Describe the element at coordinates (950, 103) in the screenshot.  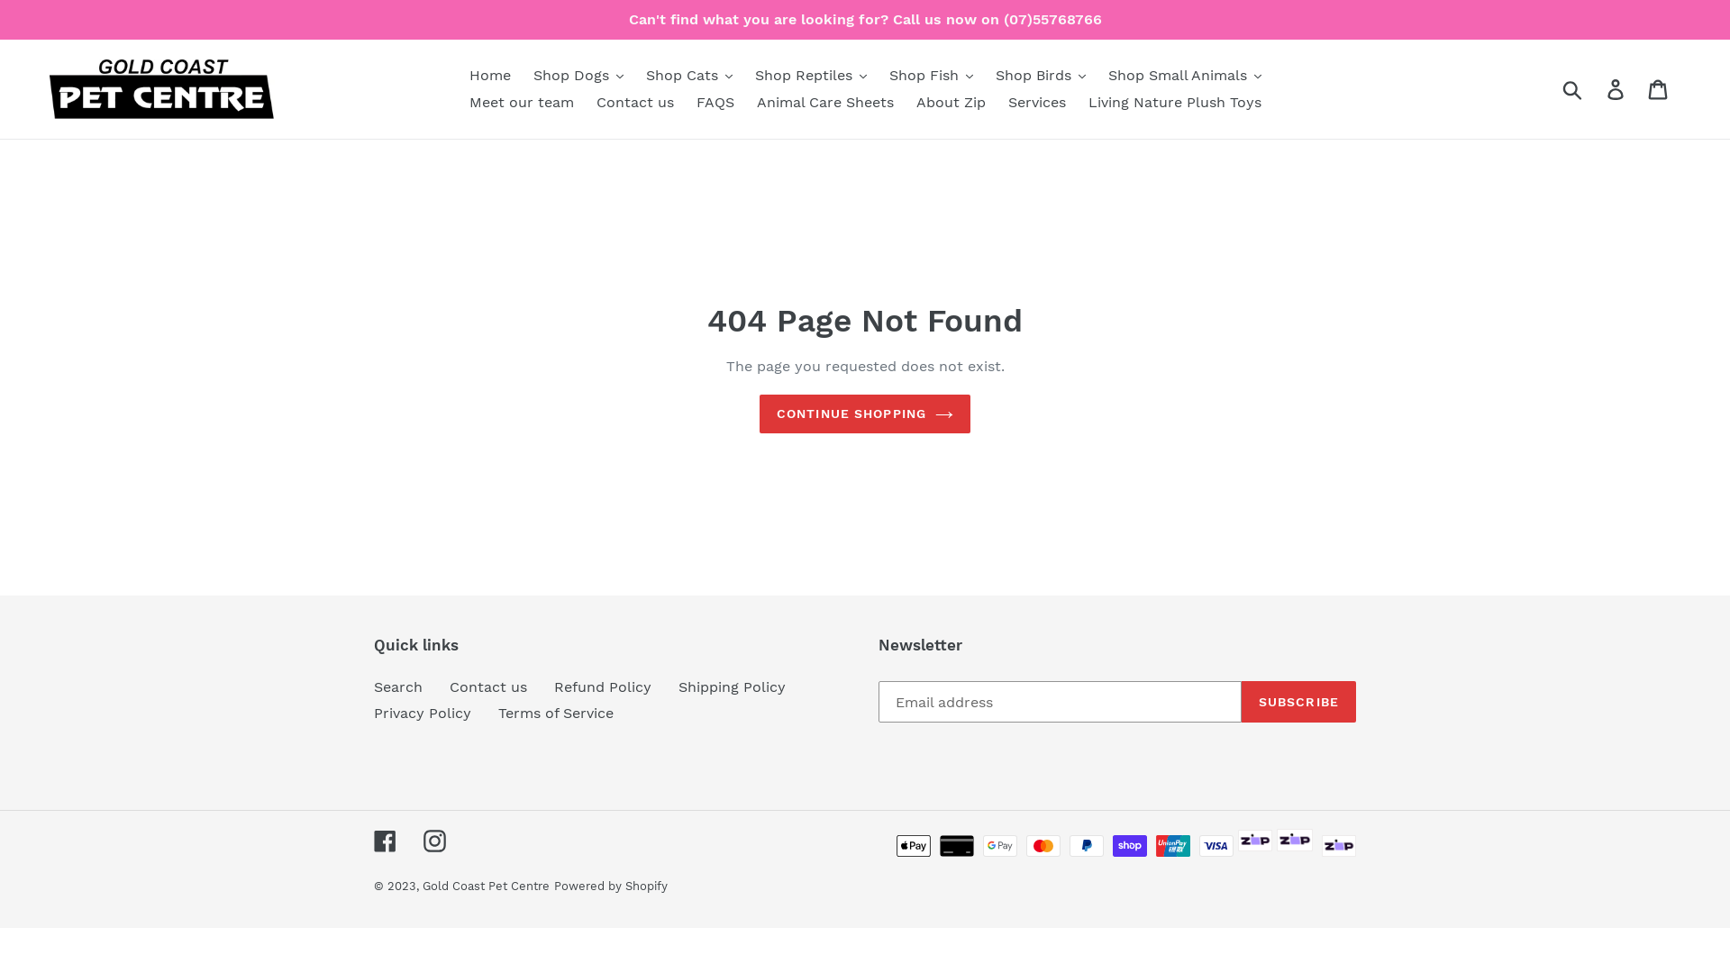
I see `About Zip` at that location.